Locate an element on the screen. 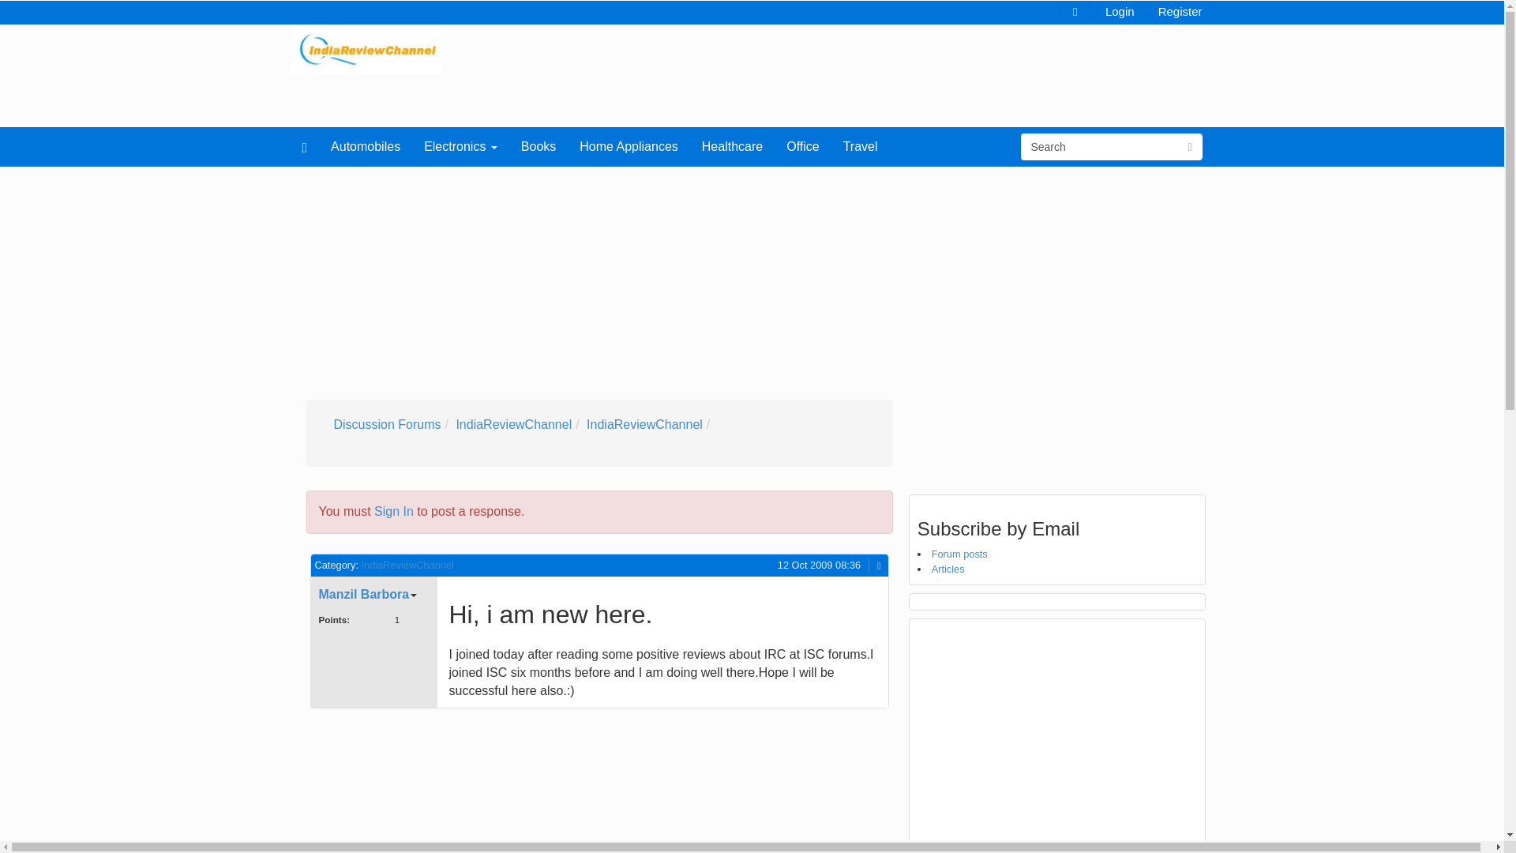 Image resolution: width=1516 pixels, height=853 pixels. IndiaReviewChannel is located at coordinates (644, 425).